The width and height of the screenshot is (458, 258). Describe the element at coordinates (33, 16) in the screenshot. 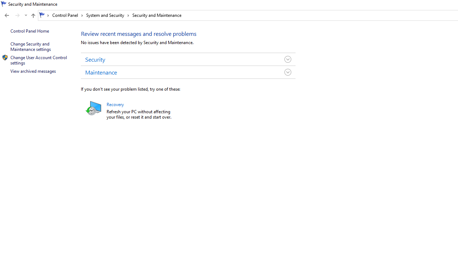

I see `Up band toolbar` at that location.